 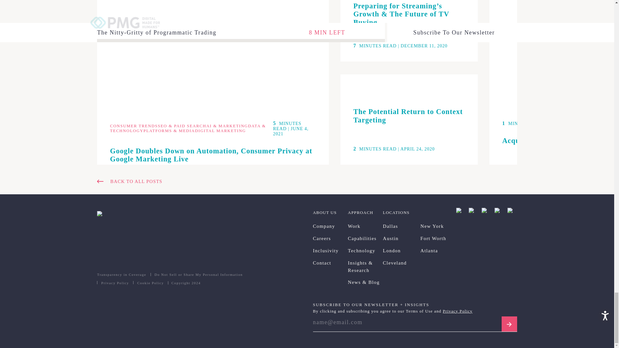 I want to click on BACK TO ALL POSTS, so click(x=307, y=181).